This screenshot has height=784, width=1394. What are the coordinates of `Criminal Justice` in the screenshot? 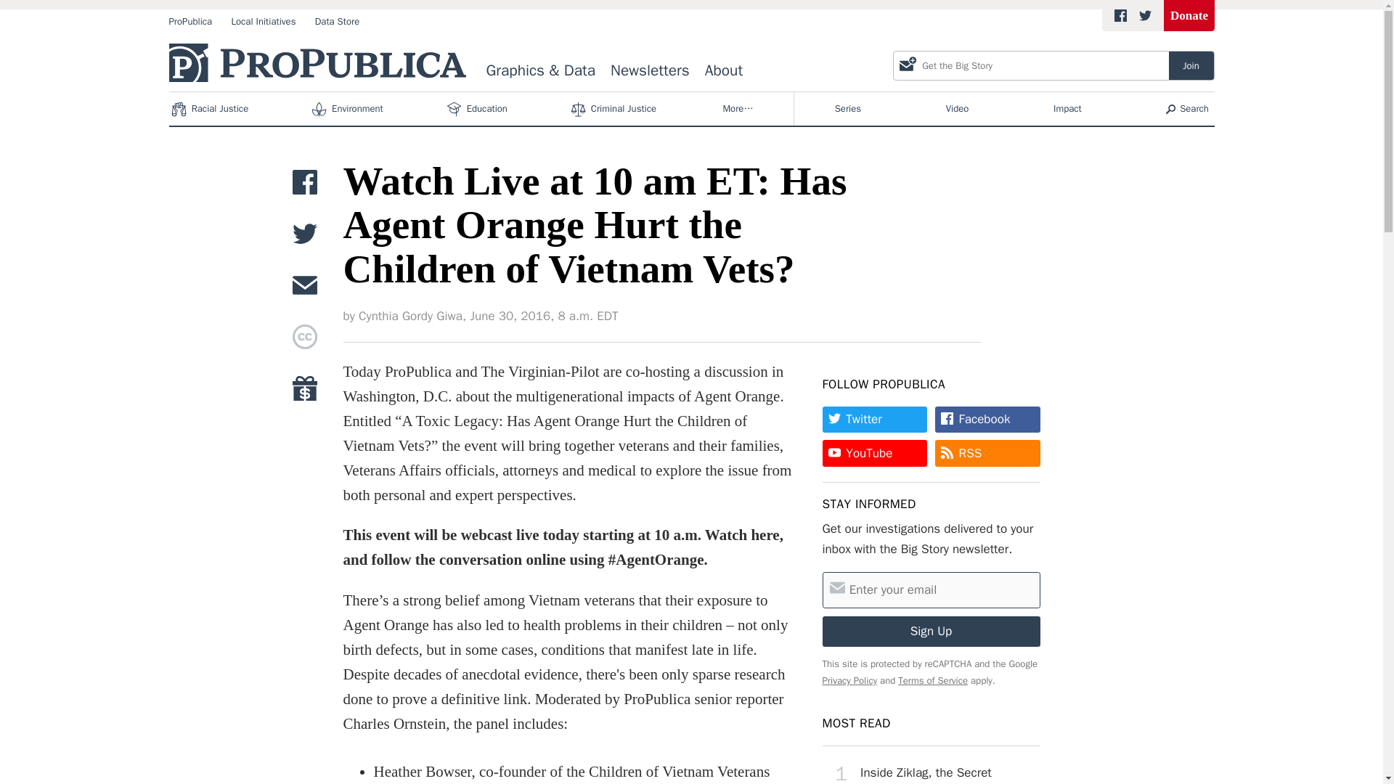 It's located at (616, 109).